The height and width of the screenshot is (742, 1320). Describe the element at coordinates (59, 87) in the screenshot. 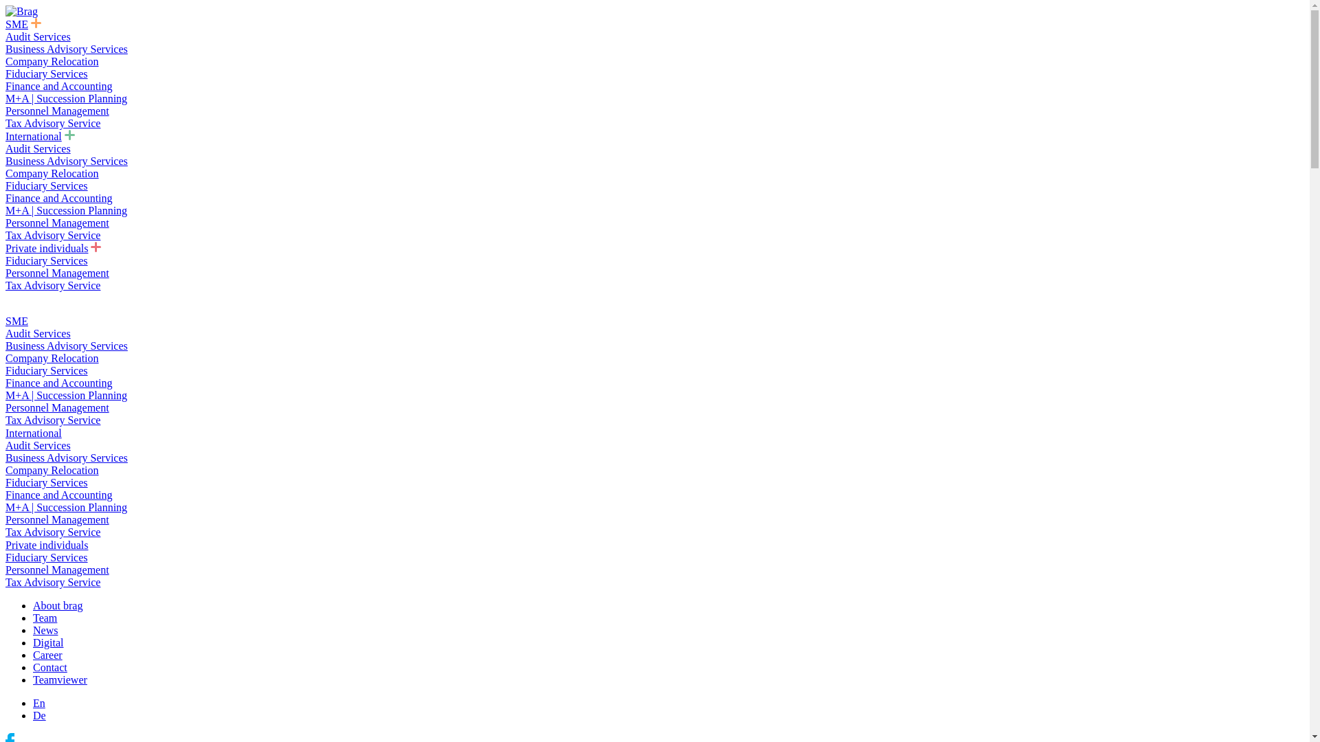

I see `Finance and Accounting` at that location.